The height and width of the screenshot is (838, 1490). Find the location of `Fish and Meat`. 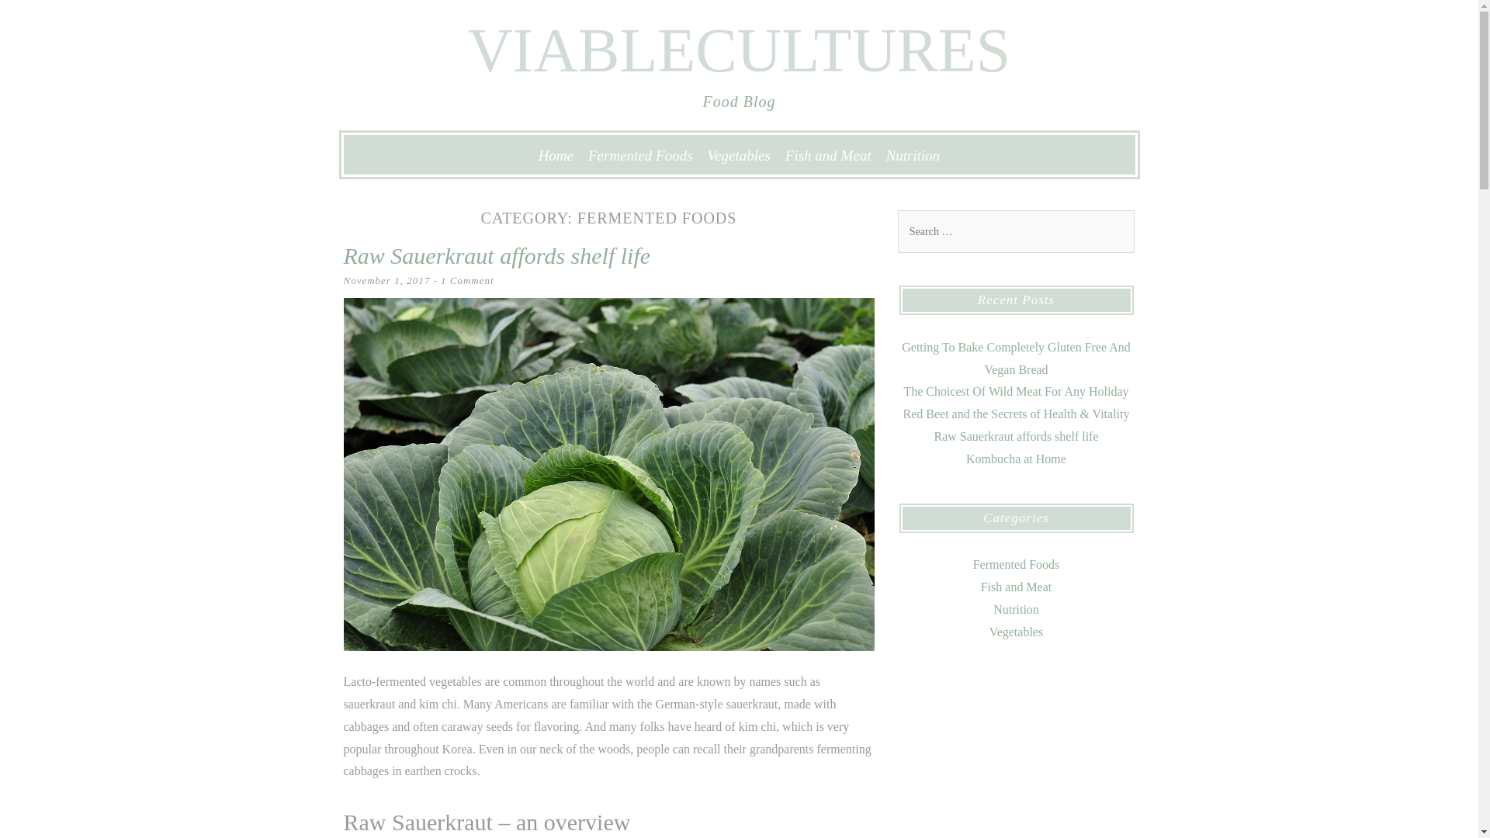

Fish and Meat is located at coordinates (1016, 587).